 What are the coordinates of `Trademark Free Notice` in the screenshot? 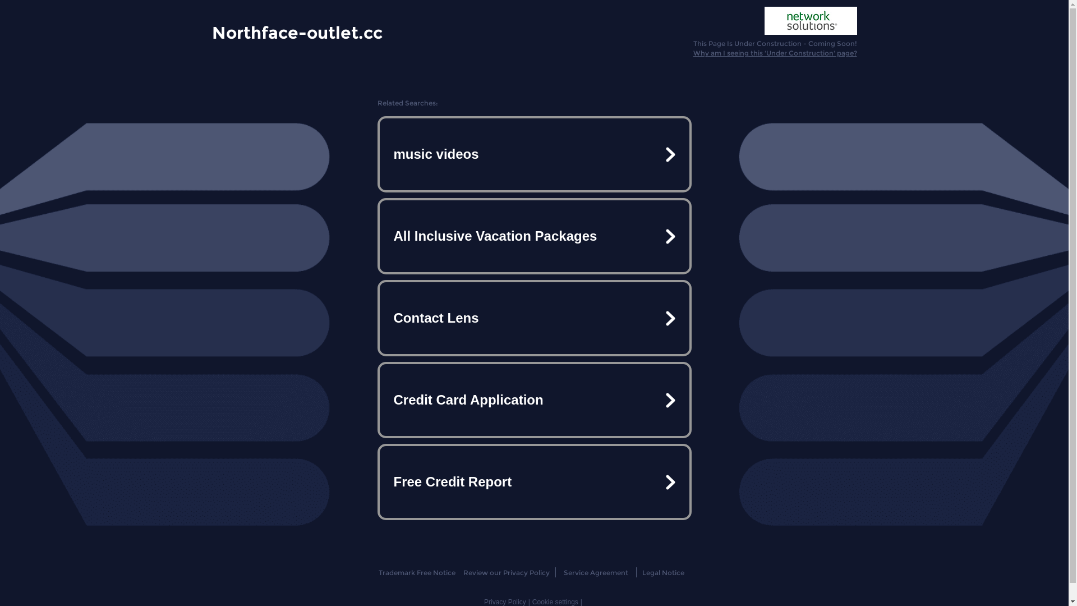 It's located at (417, 572).